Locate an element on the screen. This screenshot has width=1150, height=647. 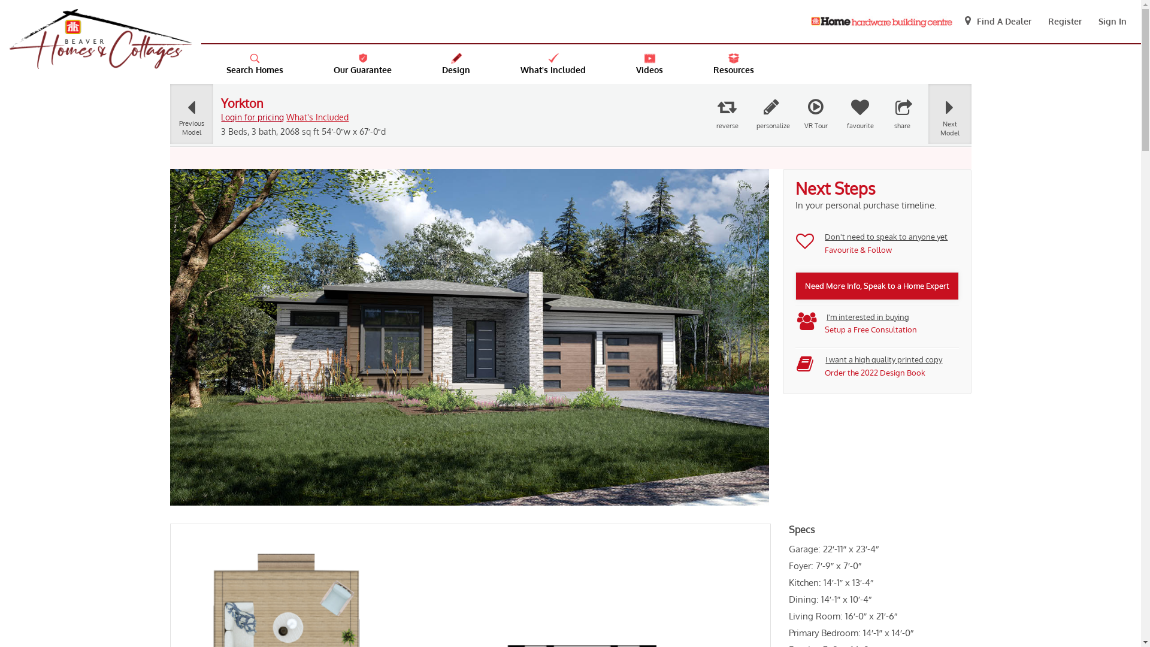
Design is located at coordinates (456, 64).